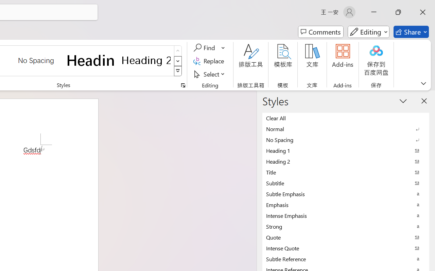 The width and height of the screenshot is (435, 271). Describe the element at coordinates (346, 205) in the screenshot. I see `Emphasis` at that location.